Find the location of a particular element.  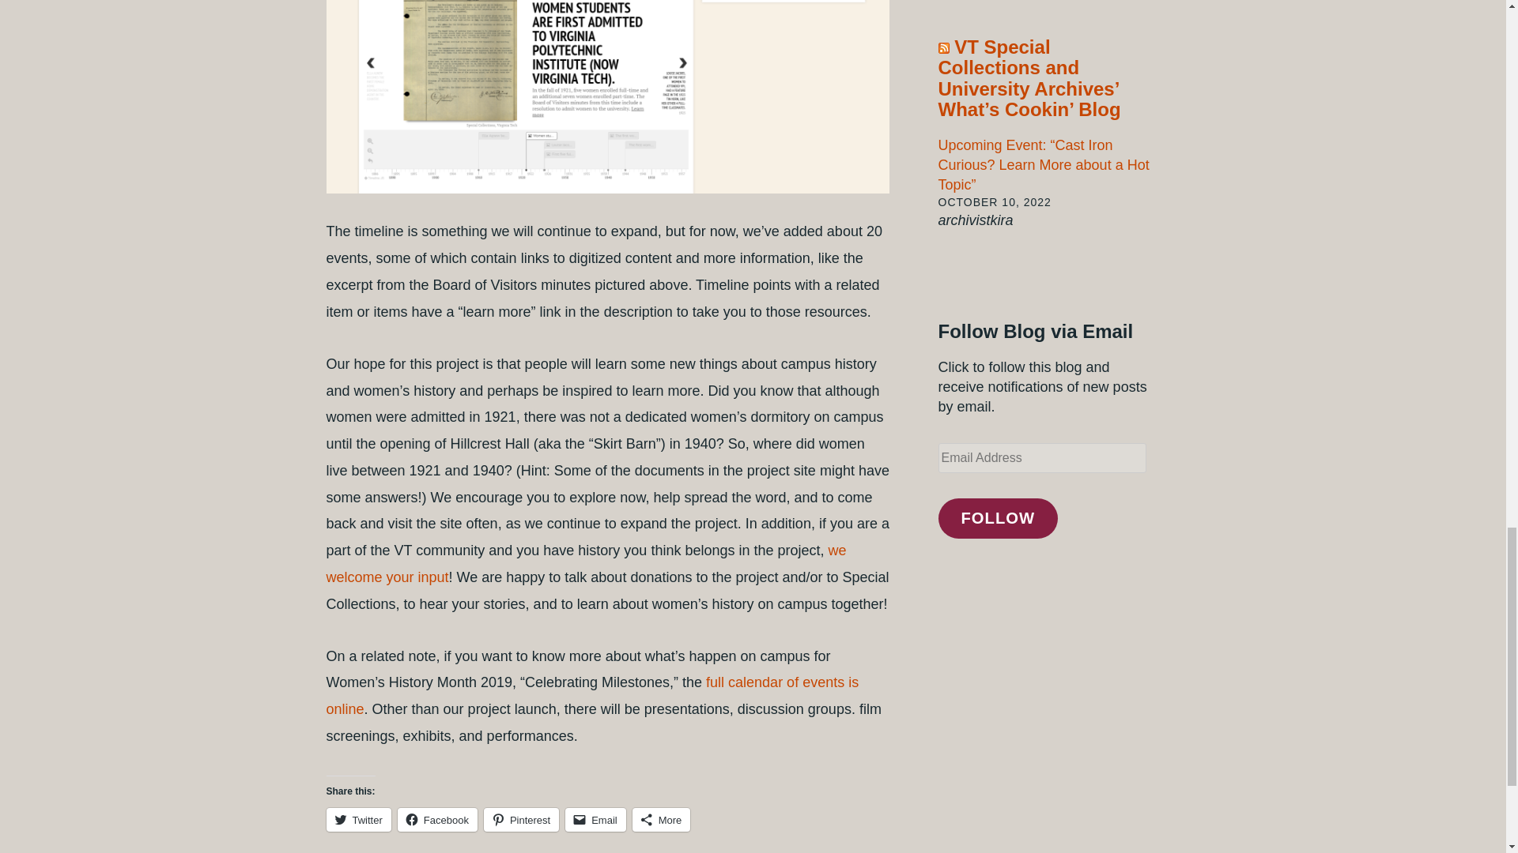

Facebook is located at coordinates (438, 820).